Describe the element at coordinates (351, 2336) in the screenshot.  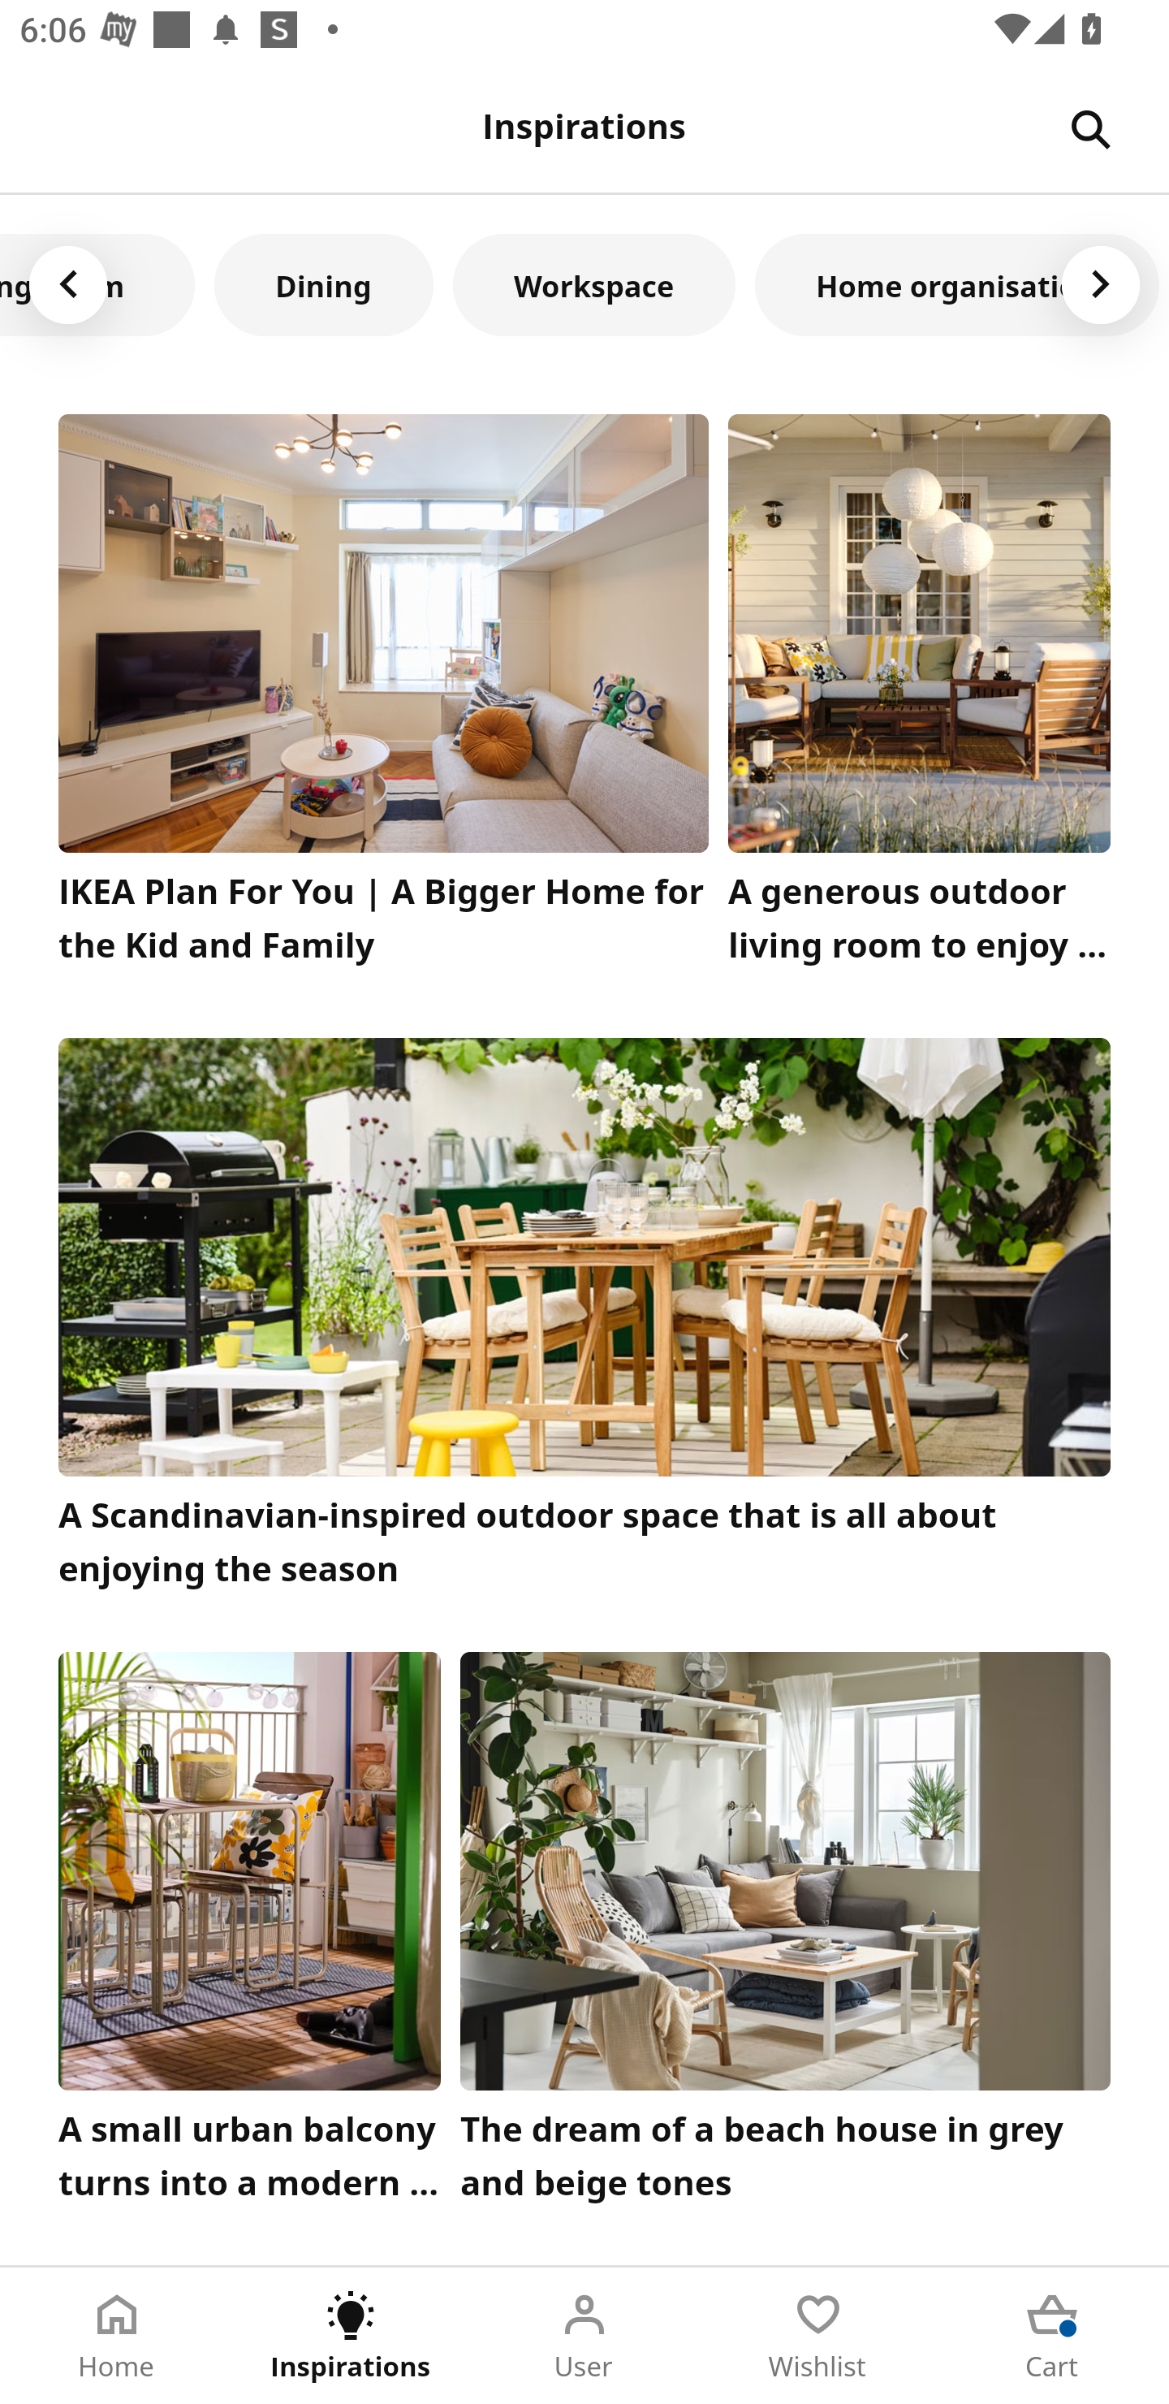
I see `Inspirations
Tab 2 of 5` at that location.